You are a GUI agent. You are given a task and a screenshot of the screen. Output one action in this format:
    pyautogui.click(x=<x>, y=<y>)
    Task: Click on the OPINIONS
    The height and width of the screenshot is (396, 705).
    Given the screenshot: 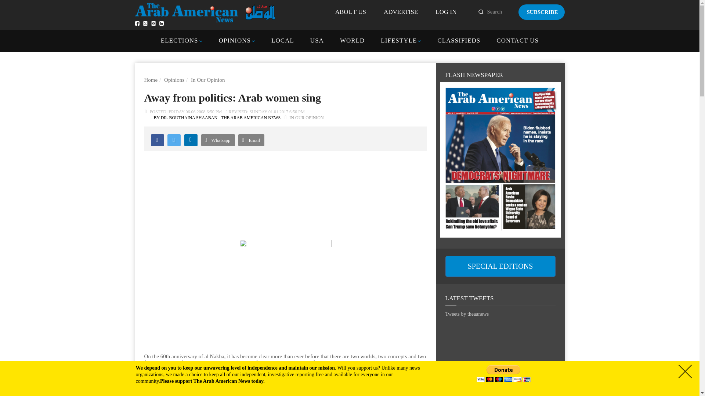 What is the action you would take?
    pyautogui.click(x=235, y=40)
    